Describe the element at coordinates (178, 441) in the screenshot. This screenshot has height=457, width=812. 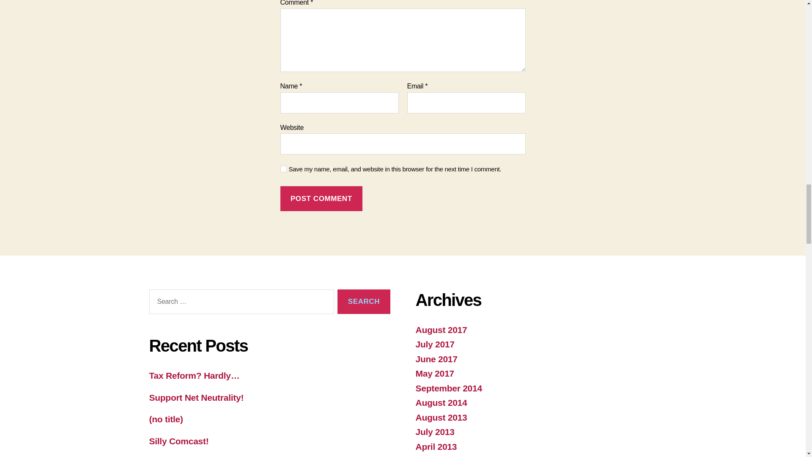
I see `Silly Comcast!` at that location.